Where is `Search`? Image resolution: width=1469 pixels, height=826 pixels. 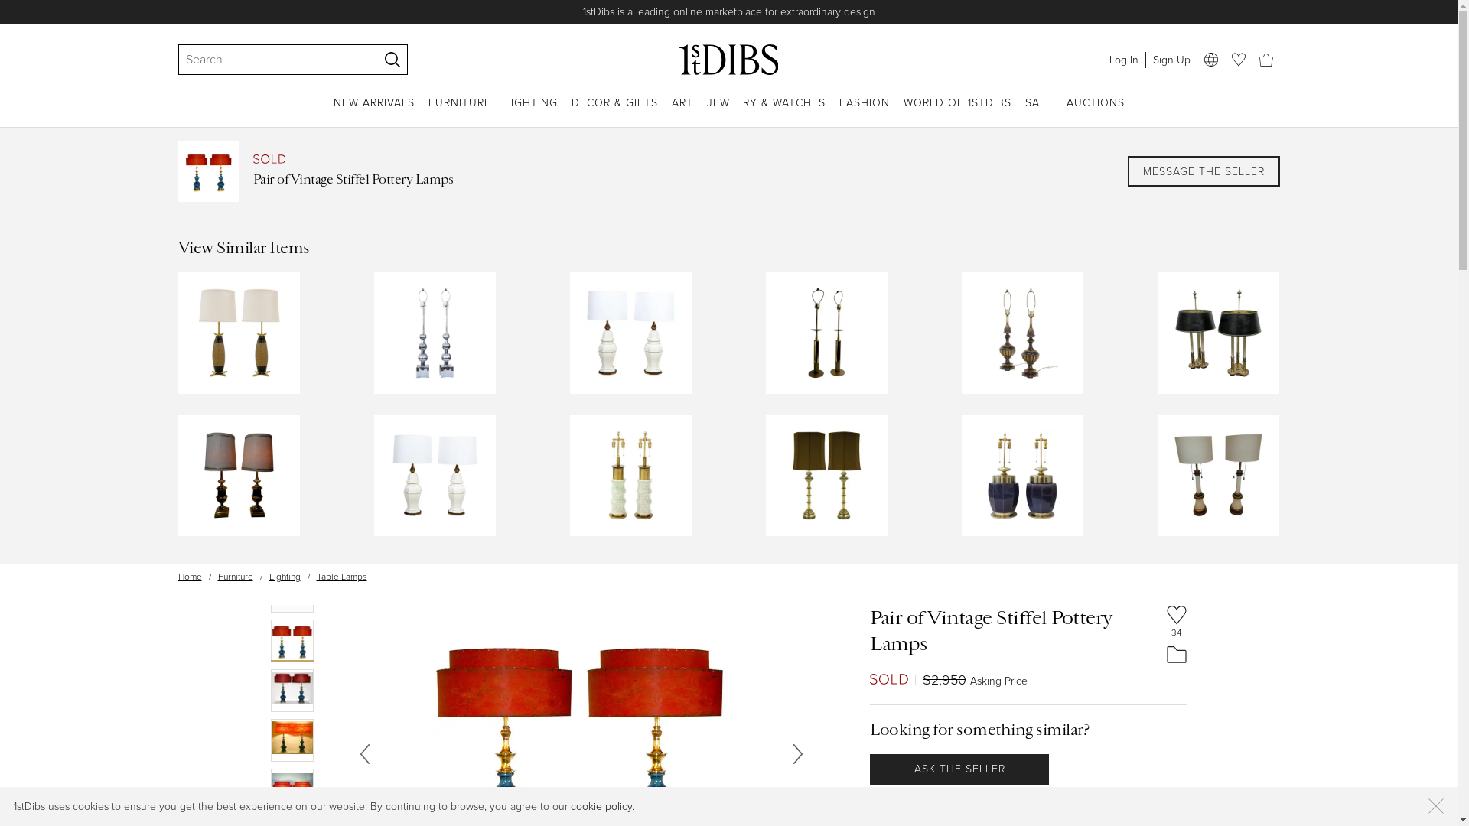 Search is located at coordinates (271, 60).